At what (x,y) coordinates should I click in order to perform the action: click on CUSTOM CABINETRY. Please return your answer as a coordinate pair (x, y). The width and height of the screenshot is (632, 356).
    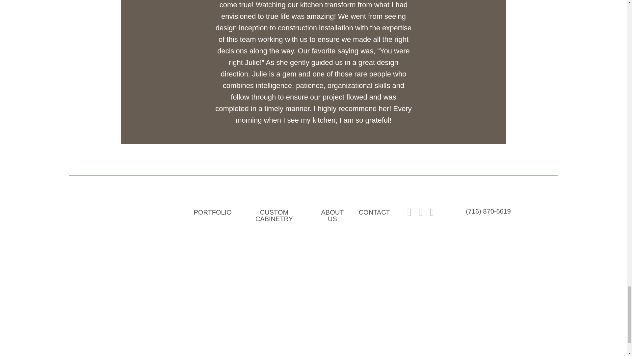
    Looking at the image, I should click on (274, 215).